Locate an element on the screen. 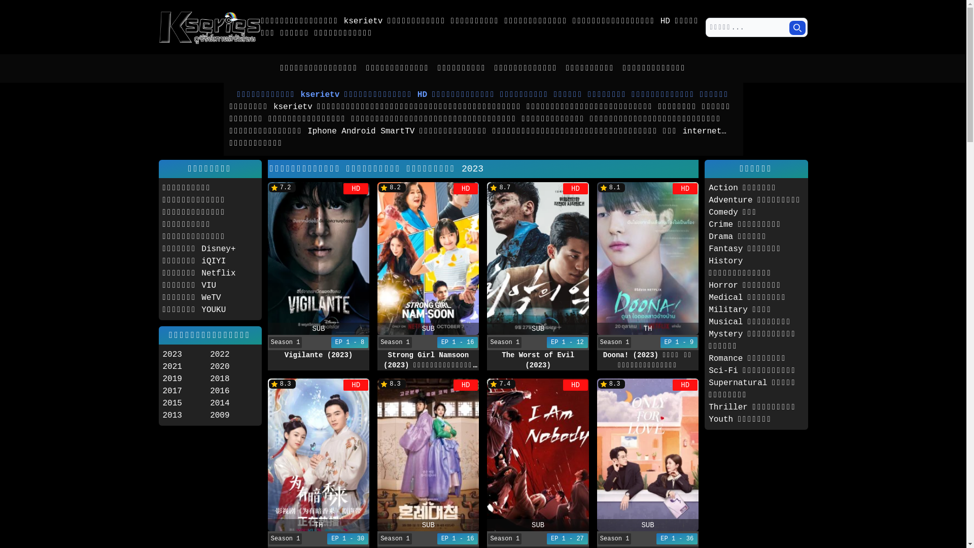 Image resolution: width=974 pixels, height=548 pixels. The Matchmakers (2023) is located at coordinates (428, 455).